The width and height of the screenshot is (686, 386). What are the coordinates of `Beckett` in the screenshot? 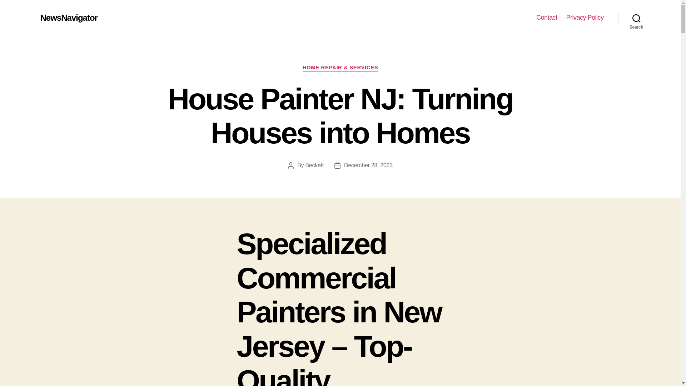 It's located at (314, 165).